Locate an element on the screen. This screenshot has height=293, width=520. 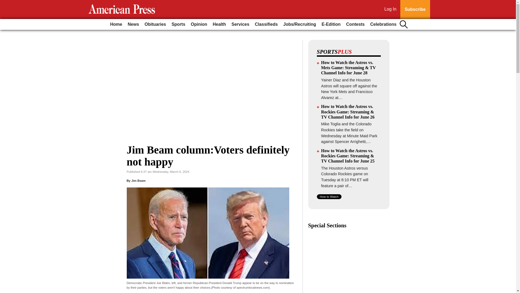
News is located at coordinates (134, 24).